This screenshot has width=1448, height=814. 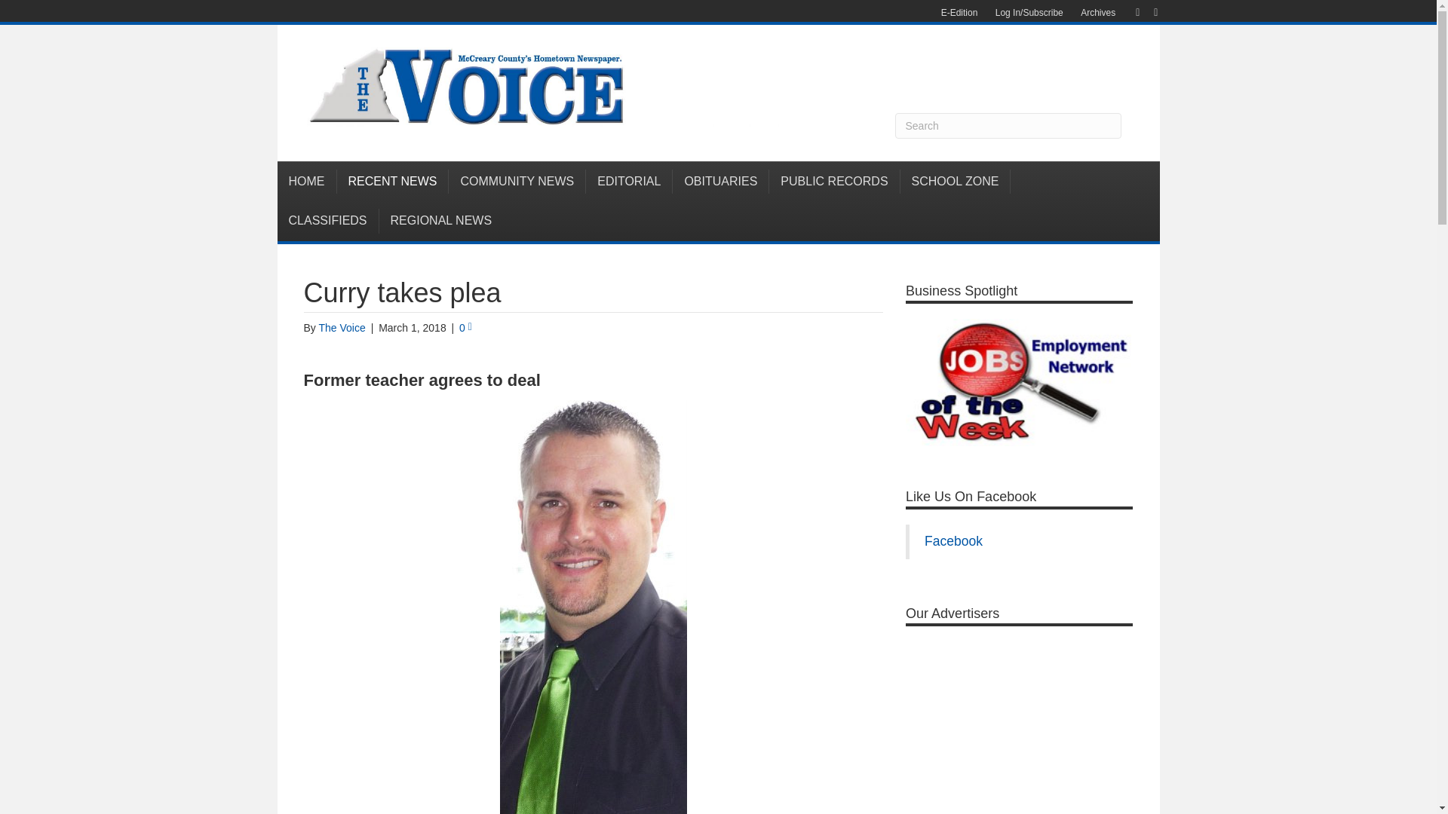 What do you see at coordinates (721, 181) in the screenshot?
I see `OBITUARIES` at bounding box center [721, 181].